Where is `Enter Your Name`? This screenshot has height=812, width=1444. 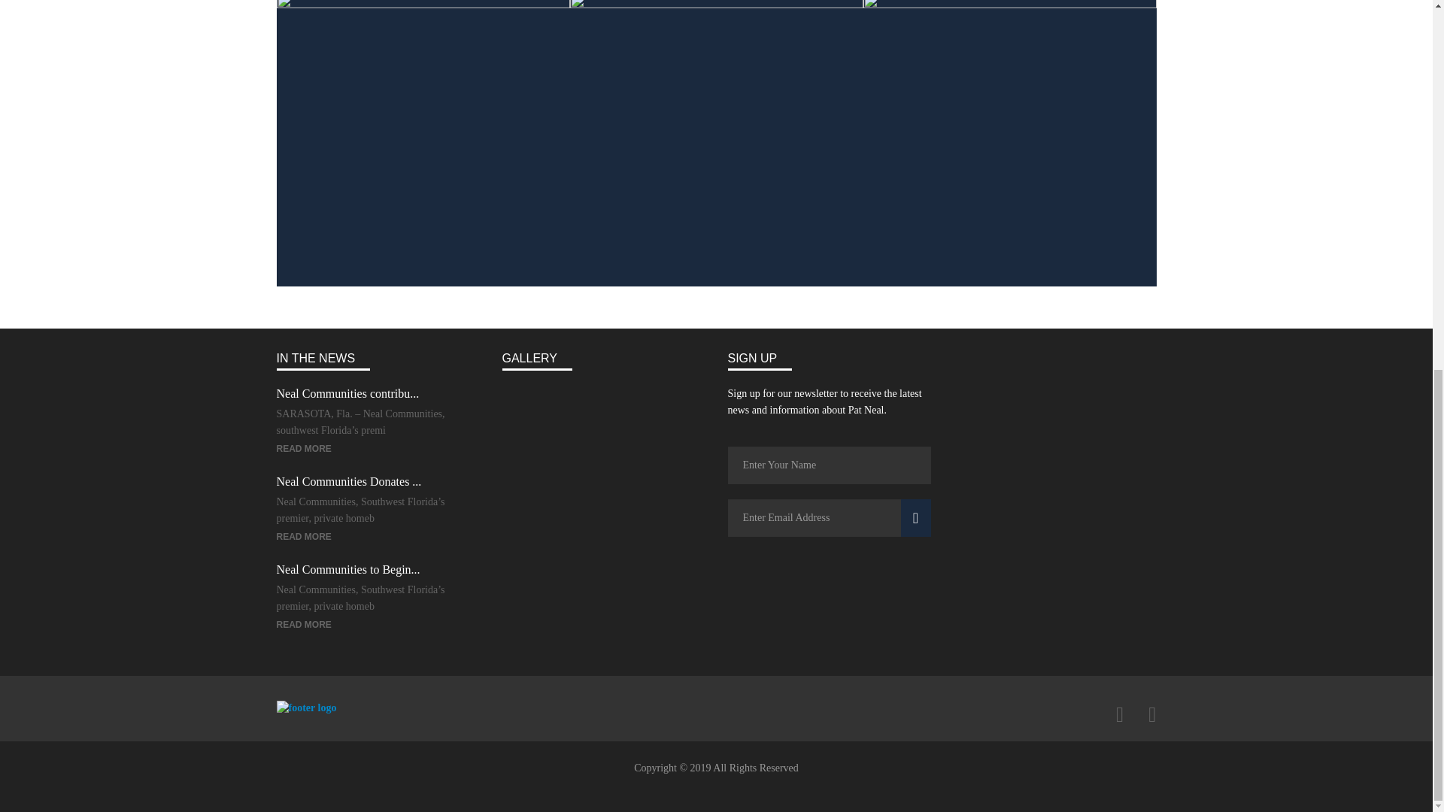
Enter Your Name is located at coordinates (829, 465).